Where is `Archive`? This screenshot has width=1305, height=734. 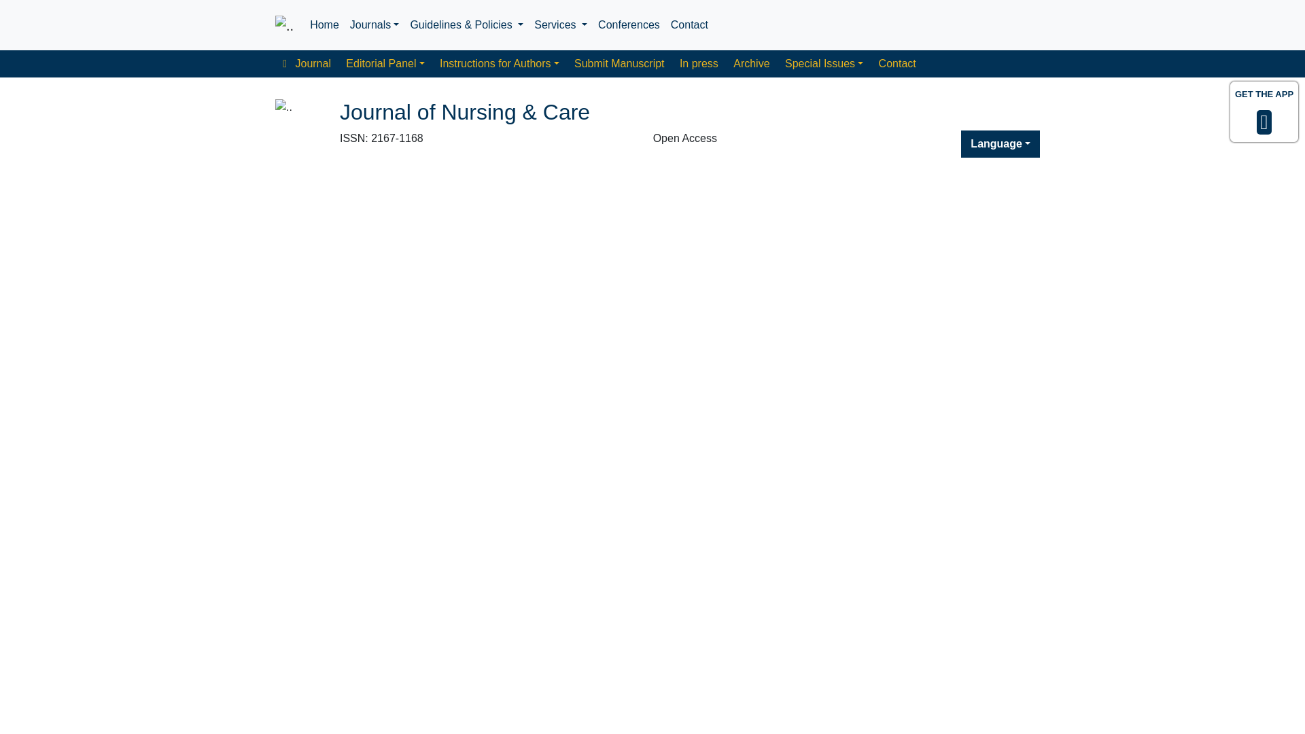
Archive is located at coordinates (752, 64).